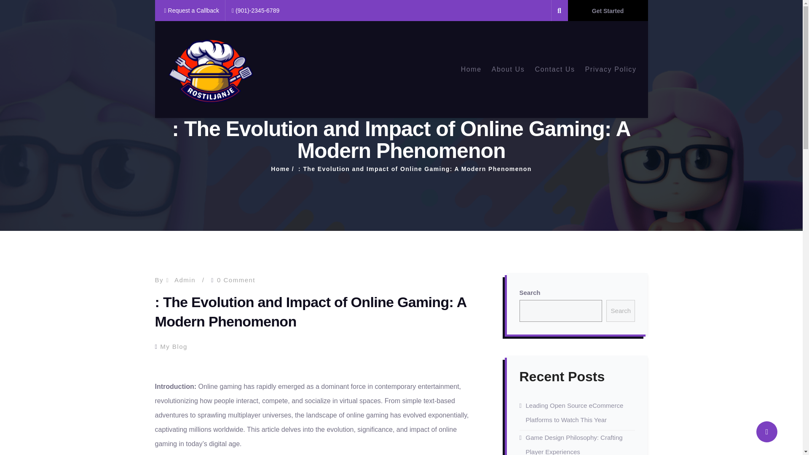 The height and width of the screenshot is (455, 809). I want to click on My Blog, so click(174, 346).